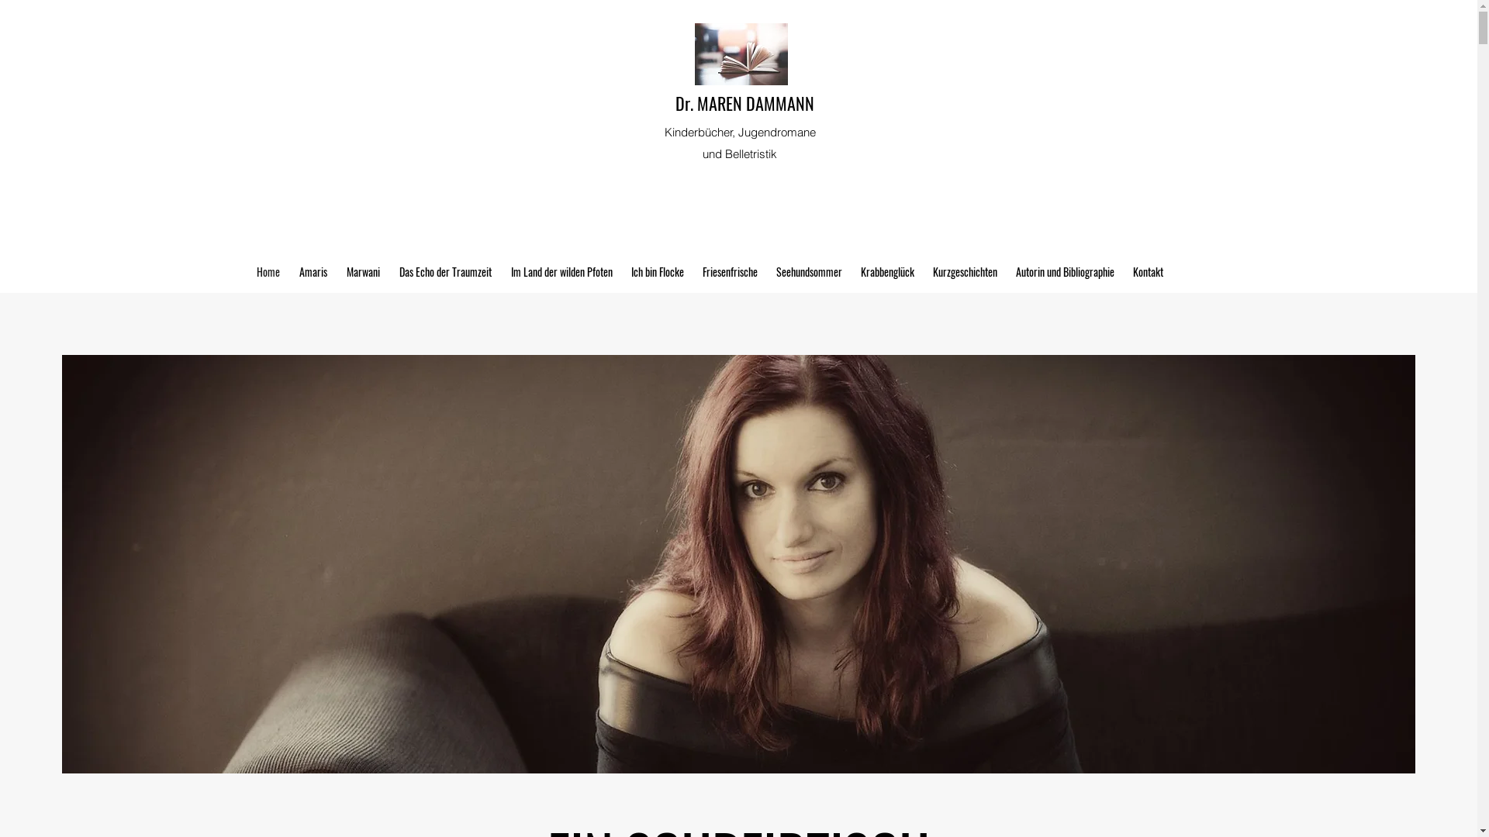  Describe the element at coordinates (658, 272) in the screenshot. I see `Ich bin Flocke` at that location.